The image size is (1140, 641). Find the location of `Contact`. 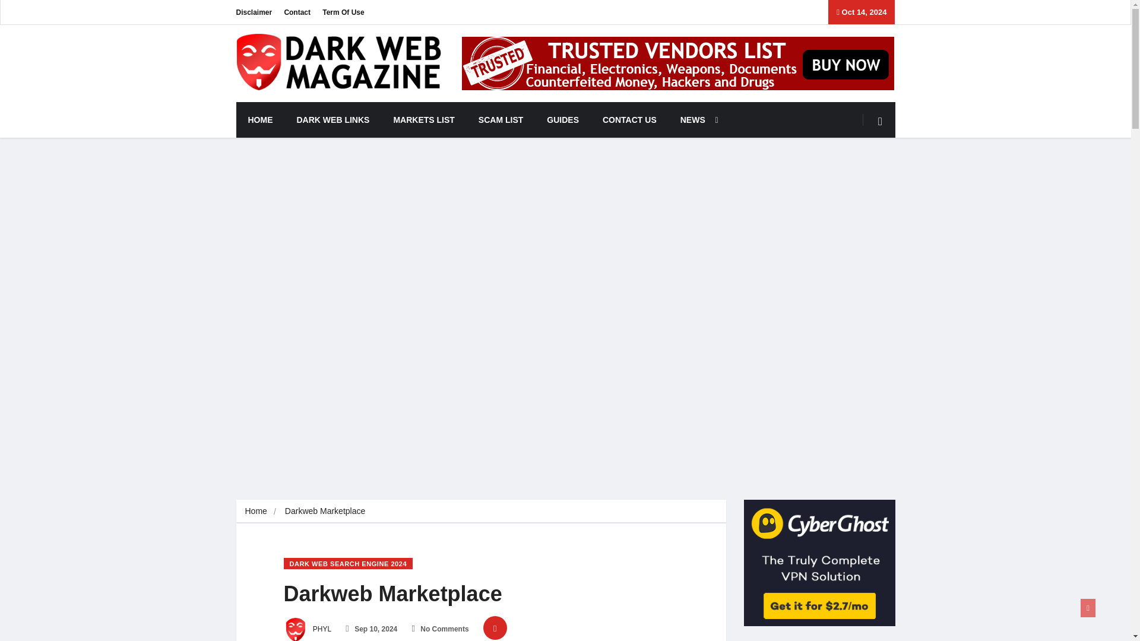

Contact is located at coordinates (297, 12).